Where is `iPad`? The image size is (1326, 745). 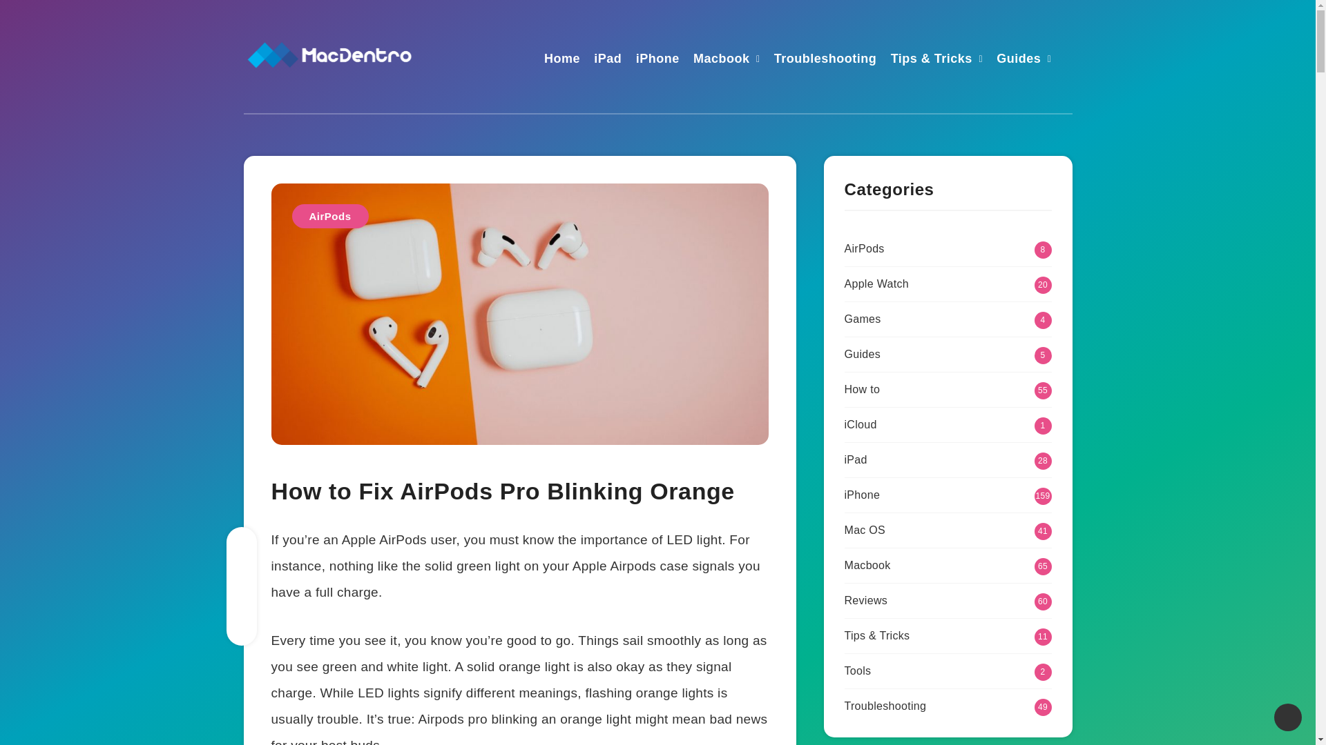
iPad is located at coordinates (608, 60).